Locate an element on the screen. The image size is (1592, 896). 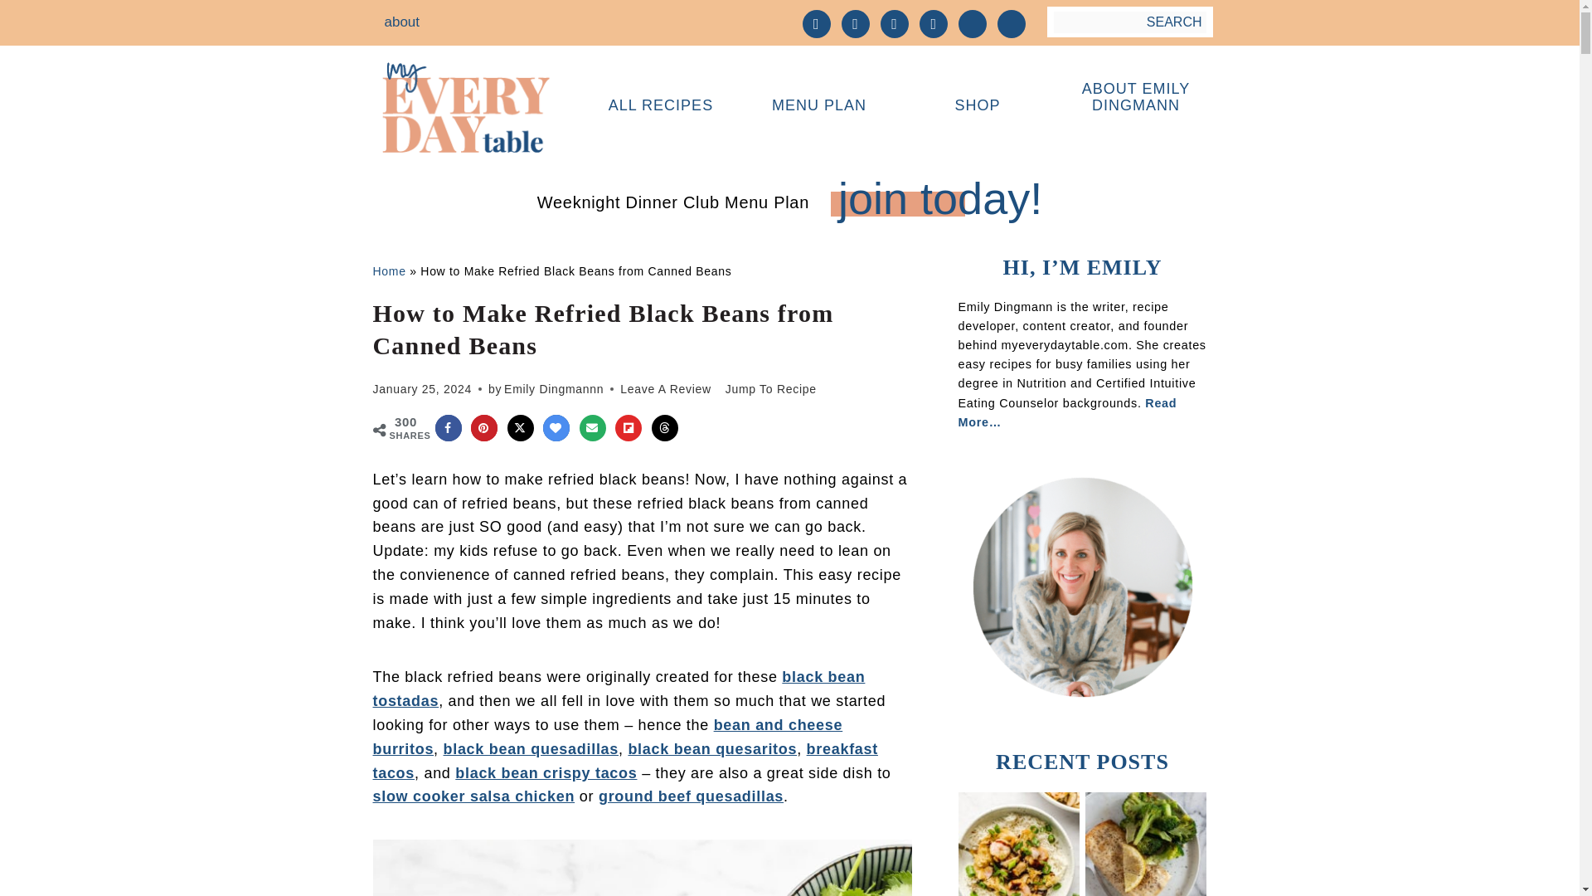
My Everyday Table is located at coordinates (465, 156).